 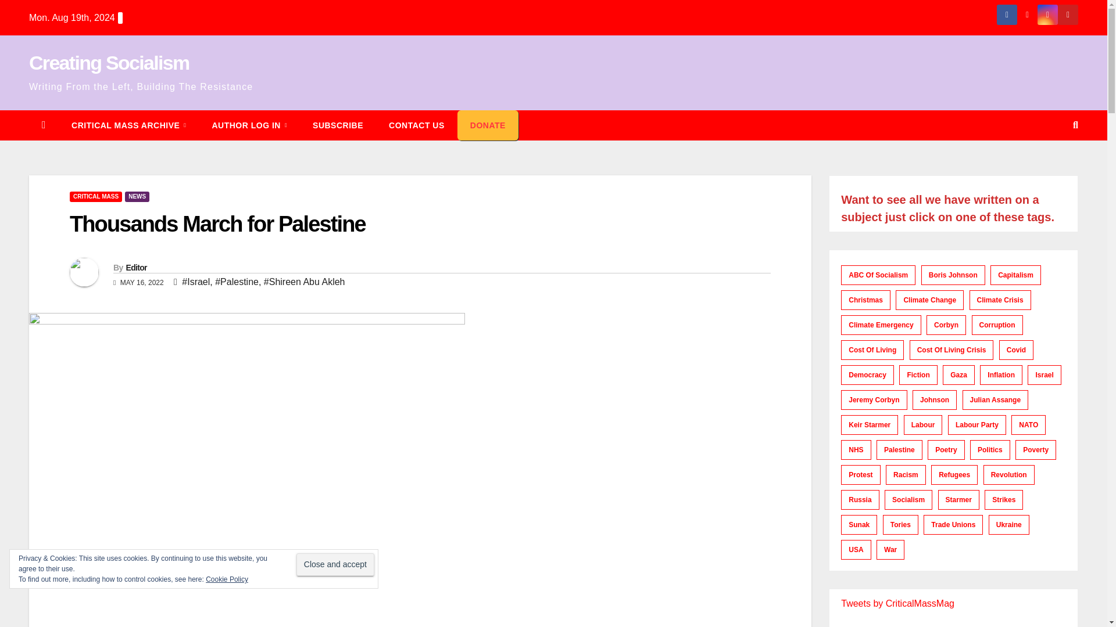 What do you see at coordinates (95, 196) in the screenshot?
I see `CRITICAL MASS` at bounding box center [95, 196].